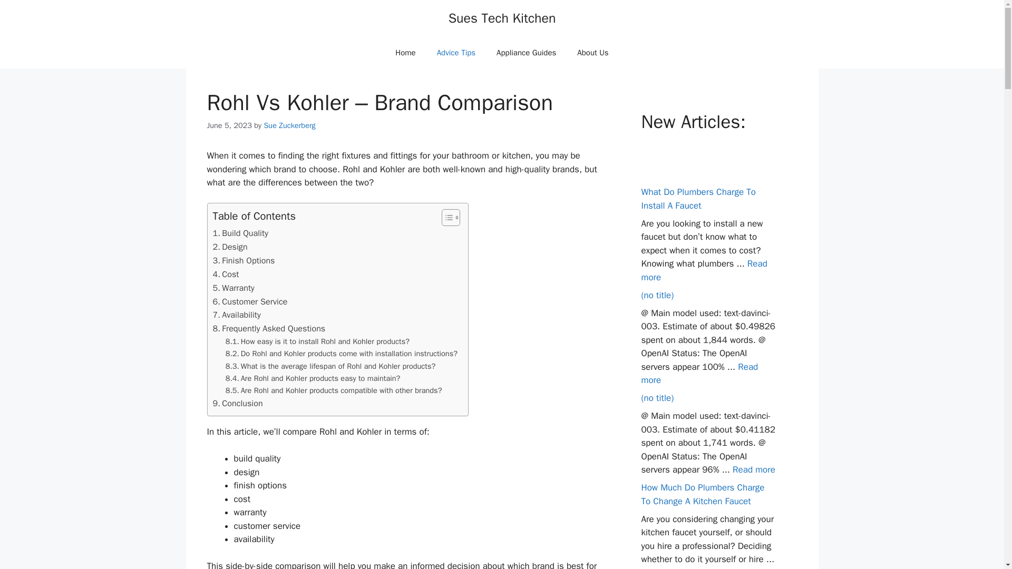 The width and height of the screenshot is (1012, 569). What do you see at coordinates (240, 233) in the screenshot?
I see `Build Quality` at bounding box center [240, 233].